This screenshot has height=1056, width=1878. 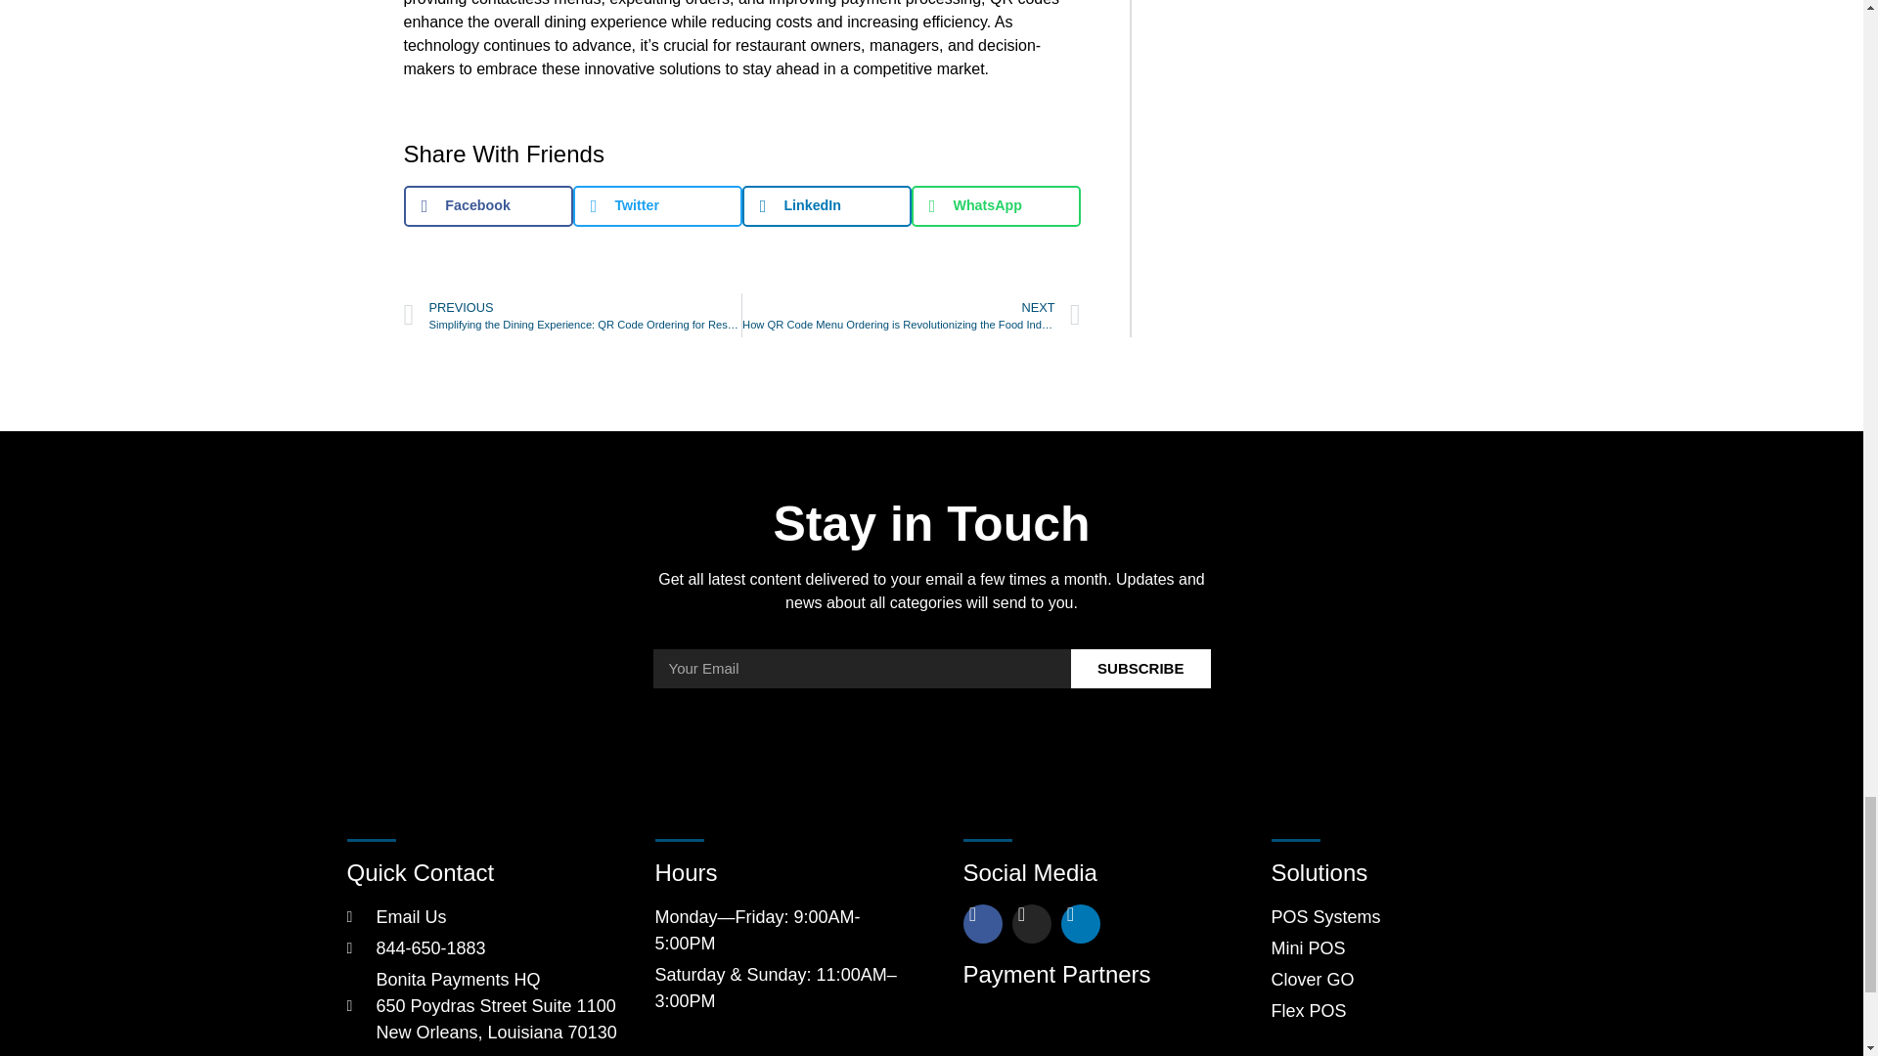 I want to click on SUBSCRIBE, so click(x=779, y=873).